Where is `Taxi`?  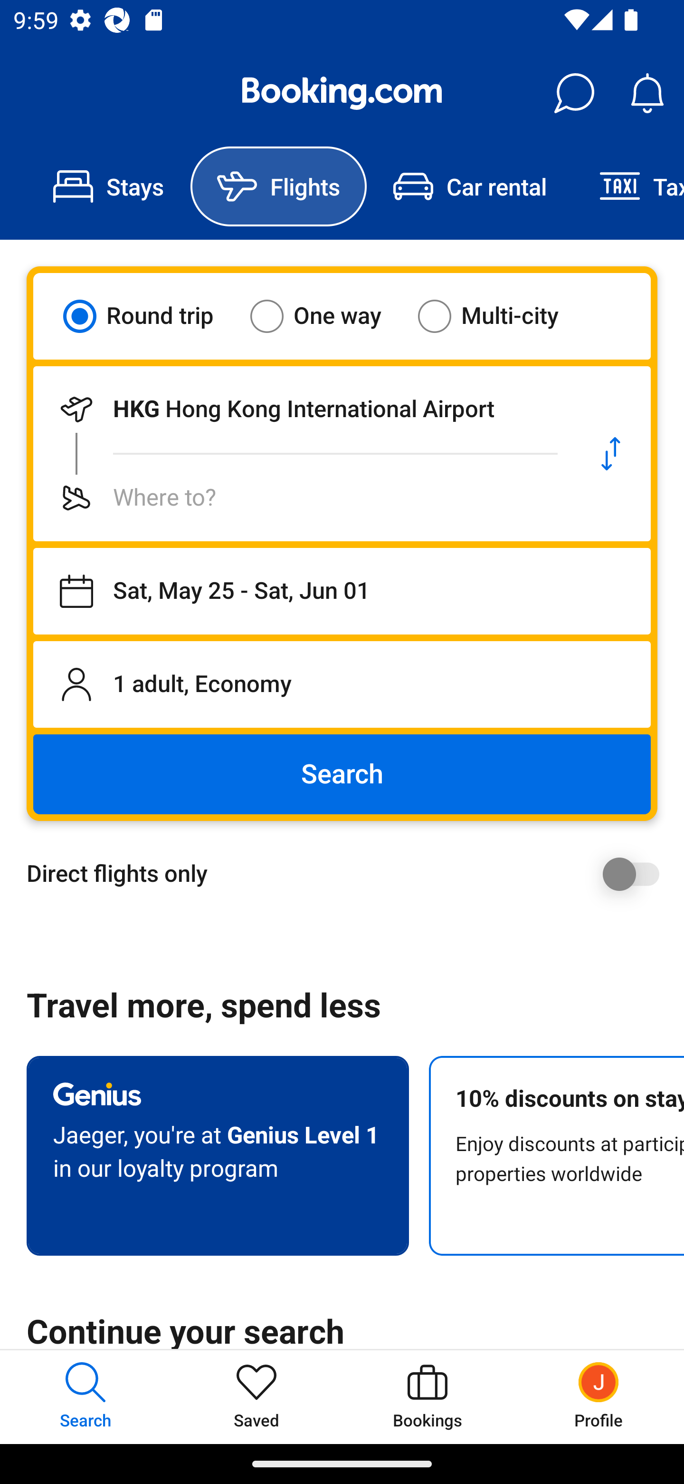
Taxi is located at coordinates (628, 186).